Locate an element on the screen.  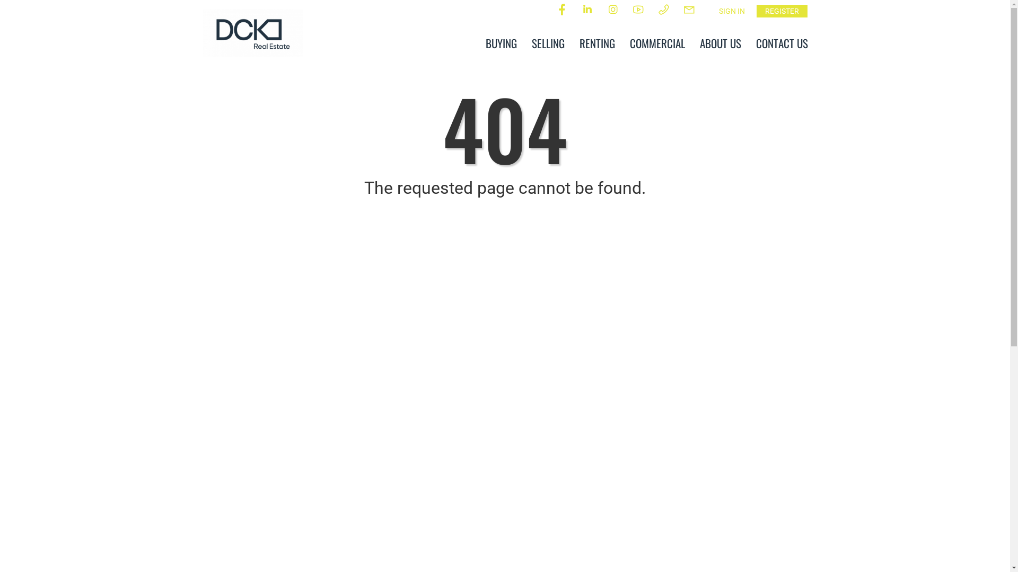
ABOUT US is located at coordinates (721, 43).